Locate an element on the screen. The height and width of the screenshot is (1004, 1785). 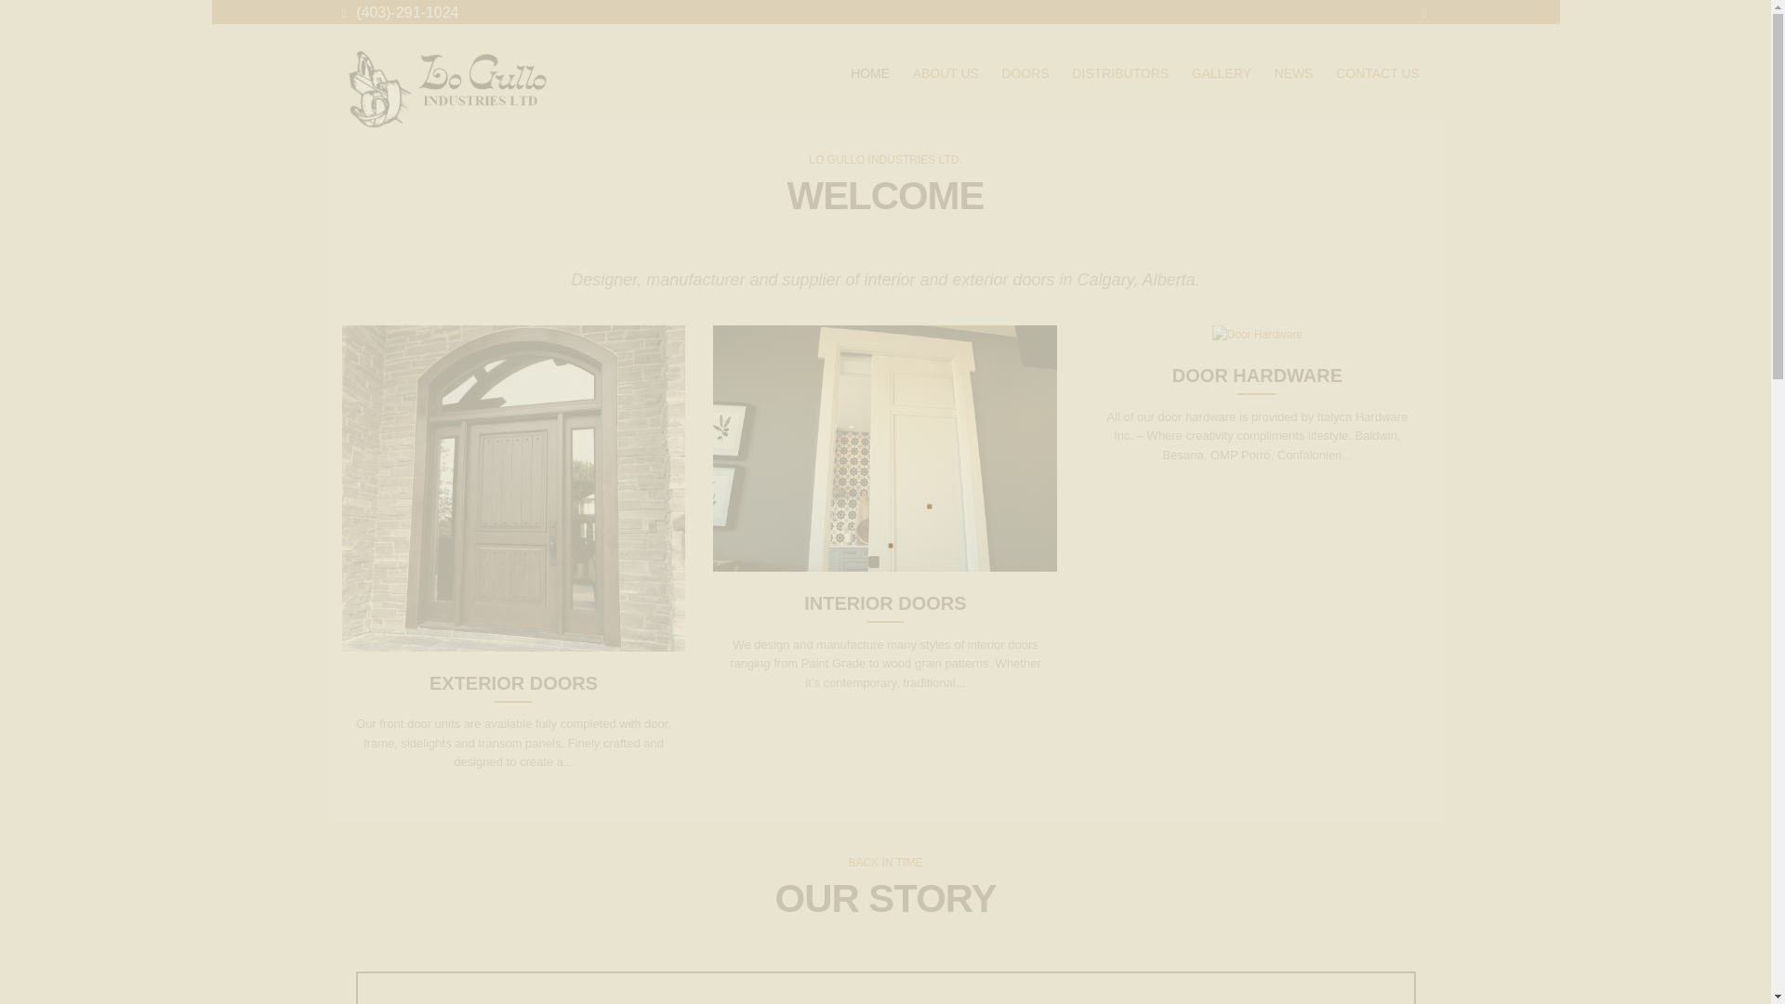
DOOR HARDWARE is located at coordinates (1257, 376).